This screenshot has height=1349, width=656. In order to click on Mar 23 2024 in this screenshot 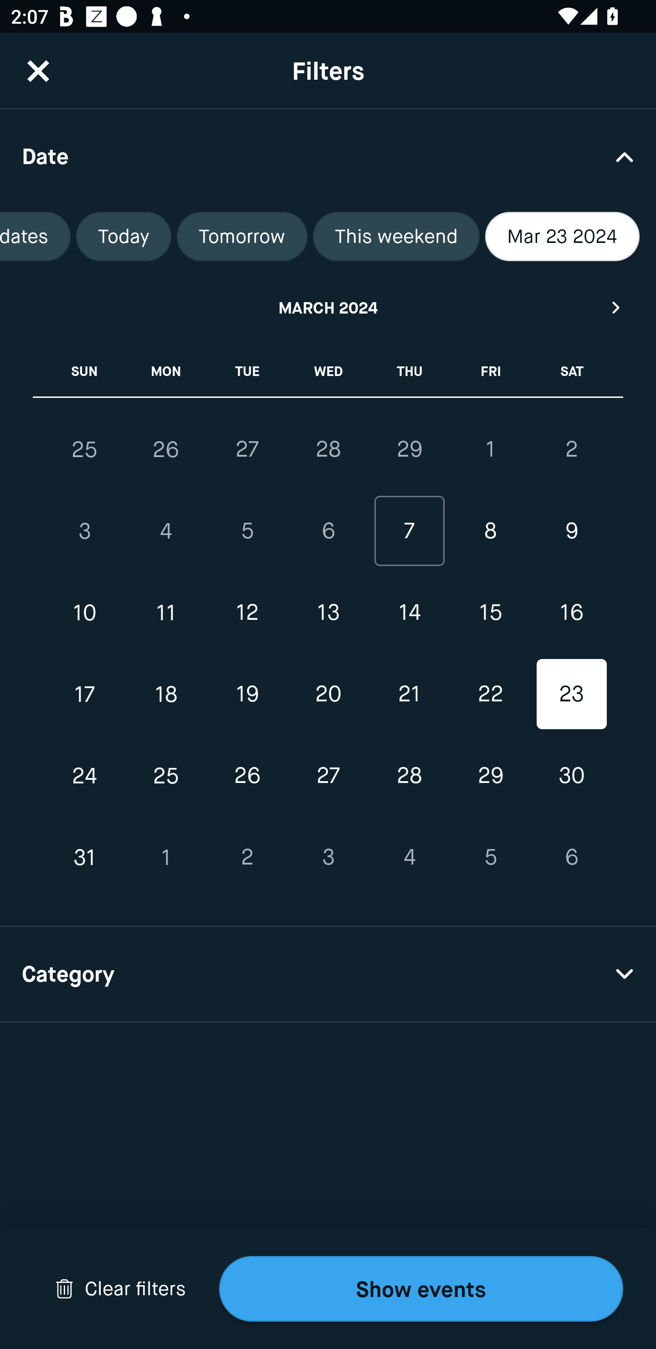, I will do `click(562, 237)`.